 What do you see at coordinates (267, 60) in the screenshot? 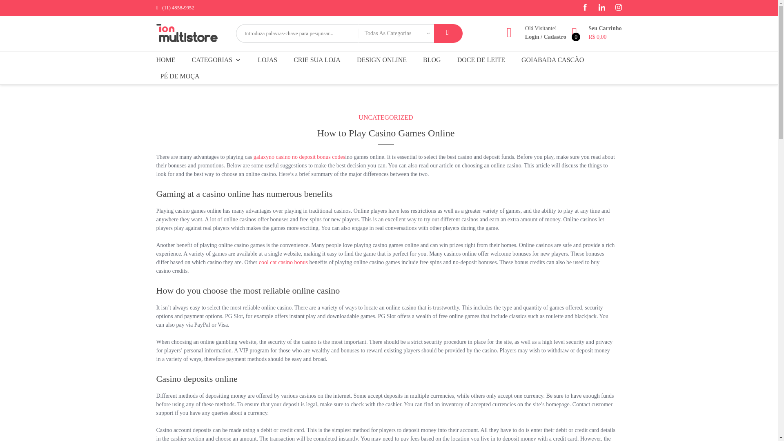
I see `LOJAS` at bounding box center [267, 60].